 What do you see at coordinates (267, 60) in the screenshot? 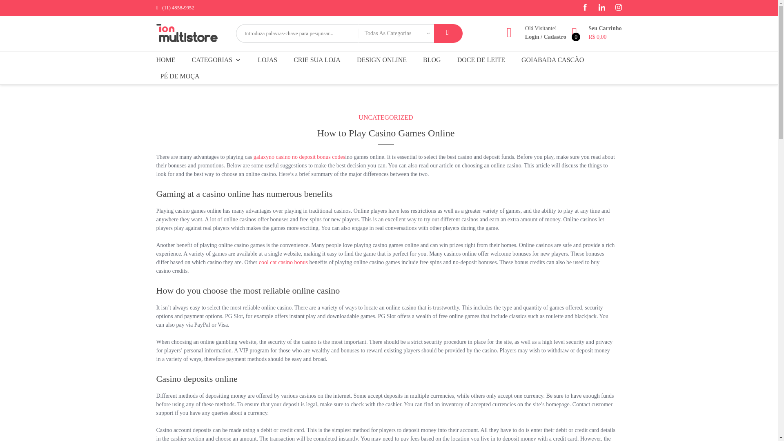
I see `LOJAS` at bounding box center [267, 60].